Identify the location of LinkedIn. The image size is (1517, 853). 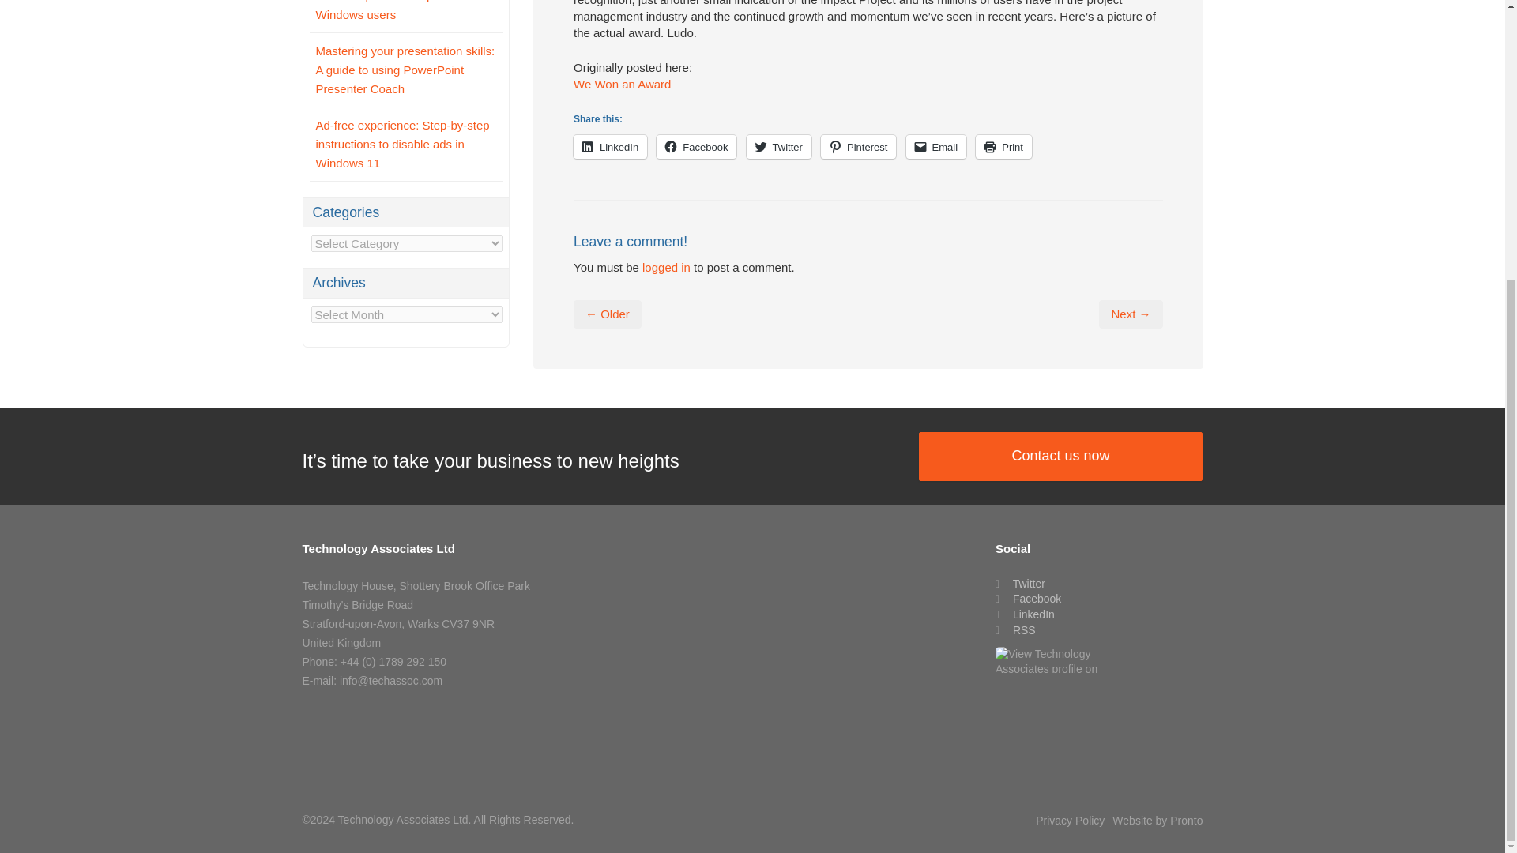
(610, 146).